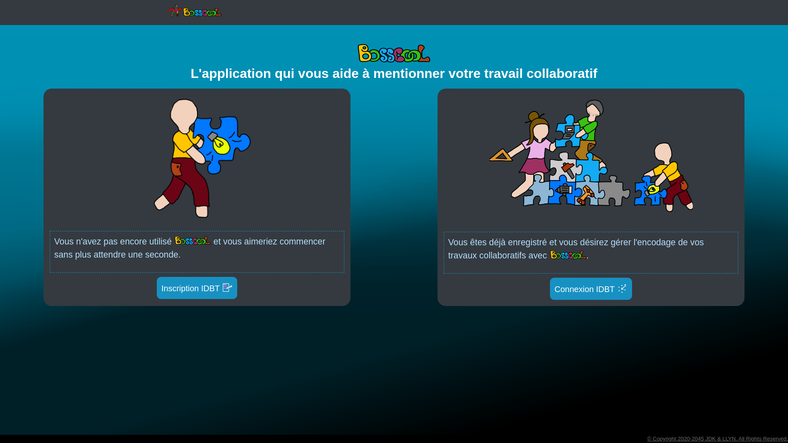  What do you see at coordinates (591, 289) in the screenshot?
I see `Connexion IDBT` at bounding box center [591, 289].